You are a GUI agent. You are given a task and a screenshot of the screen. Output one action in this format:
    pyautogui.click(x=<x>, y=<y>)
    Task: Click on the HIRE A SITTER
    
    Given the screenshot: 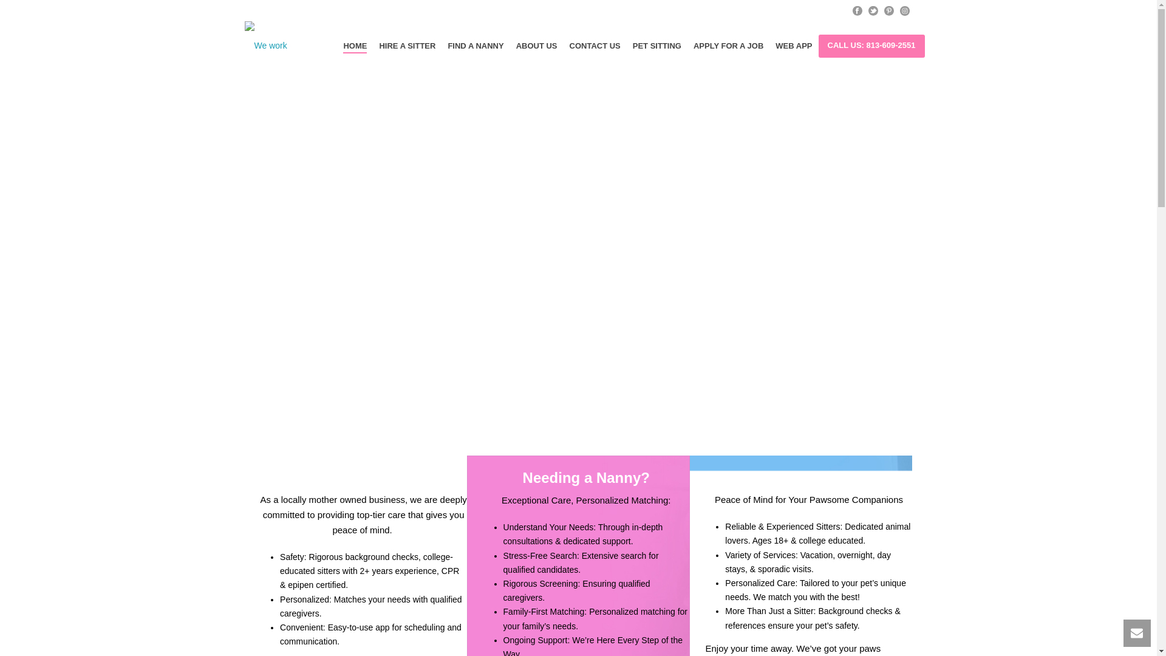 What is the action you would take?
    pyautogui.click(x=407, y=46)
    